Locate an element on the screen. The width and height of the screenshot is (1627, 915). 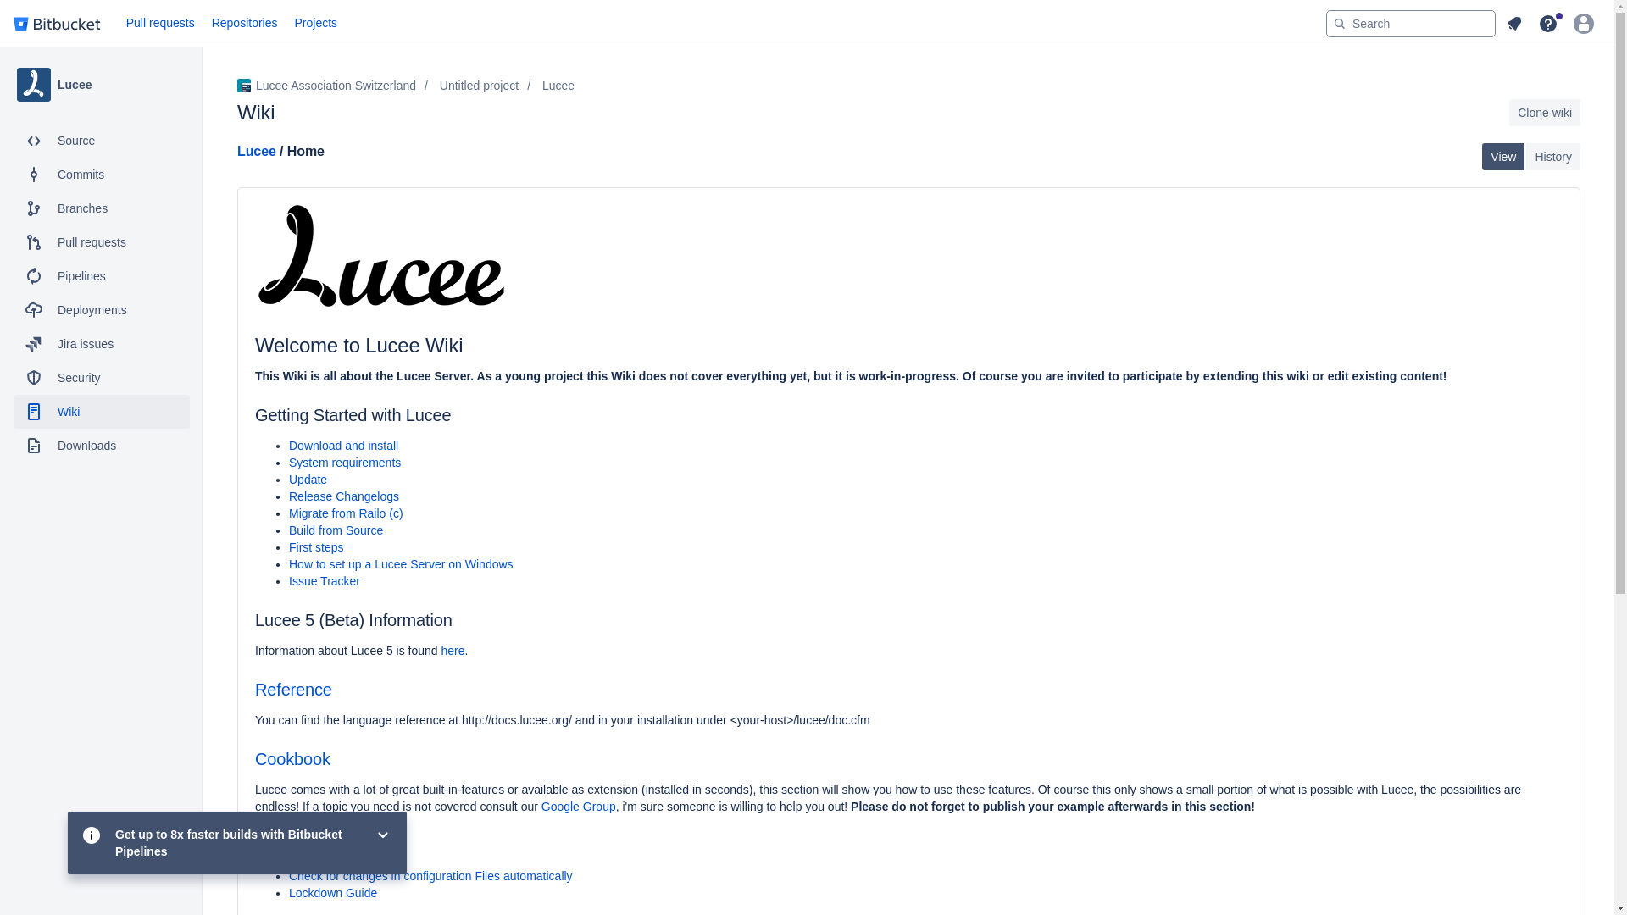
Update is located at coordinates (308, 480).